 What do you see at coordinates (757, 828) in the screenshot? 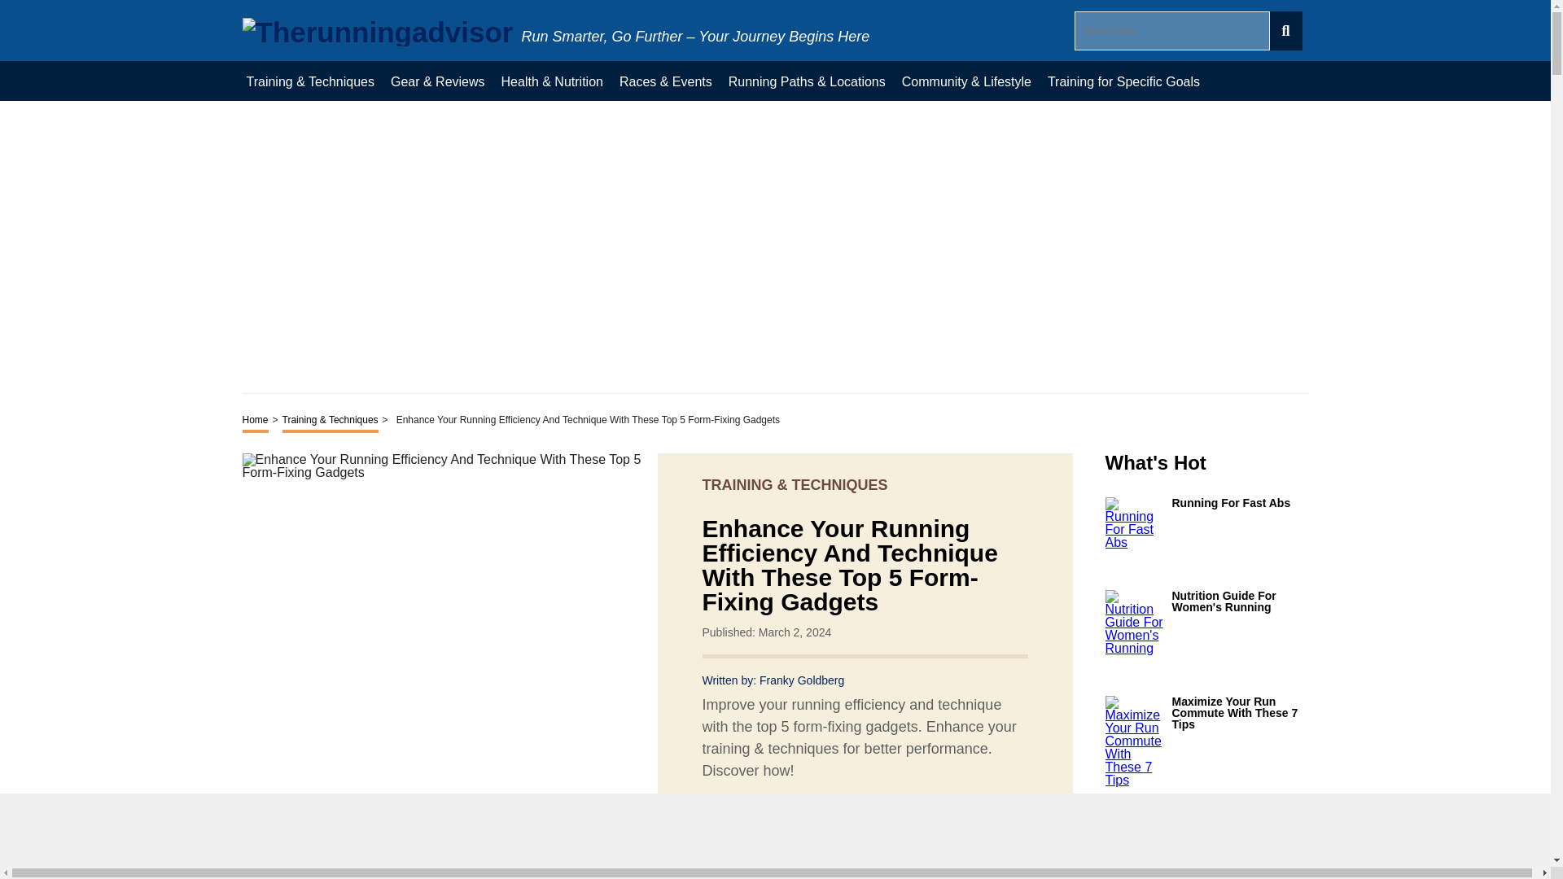
I see `Share on Facebook` at bounding box center [757, 828].